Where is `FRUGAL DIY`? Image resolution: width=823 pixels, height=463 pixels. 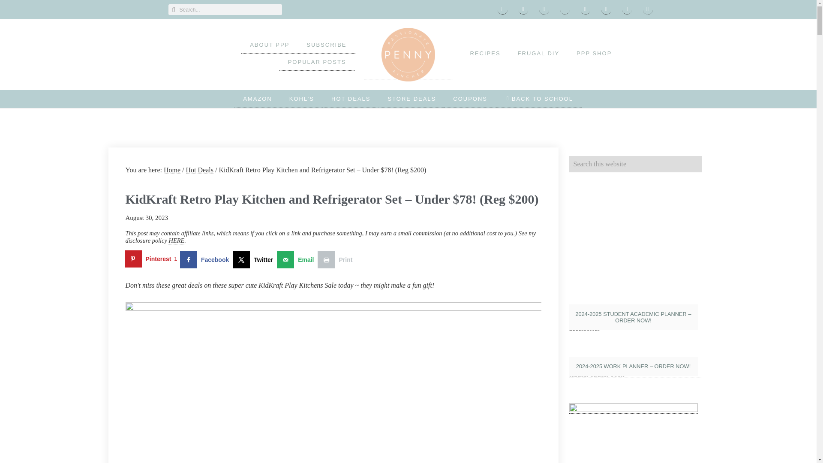 FRUGAL DIY is located at coordinates (539, 53).